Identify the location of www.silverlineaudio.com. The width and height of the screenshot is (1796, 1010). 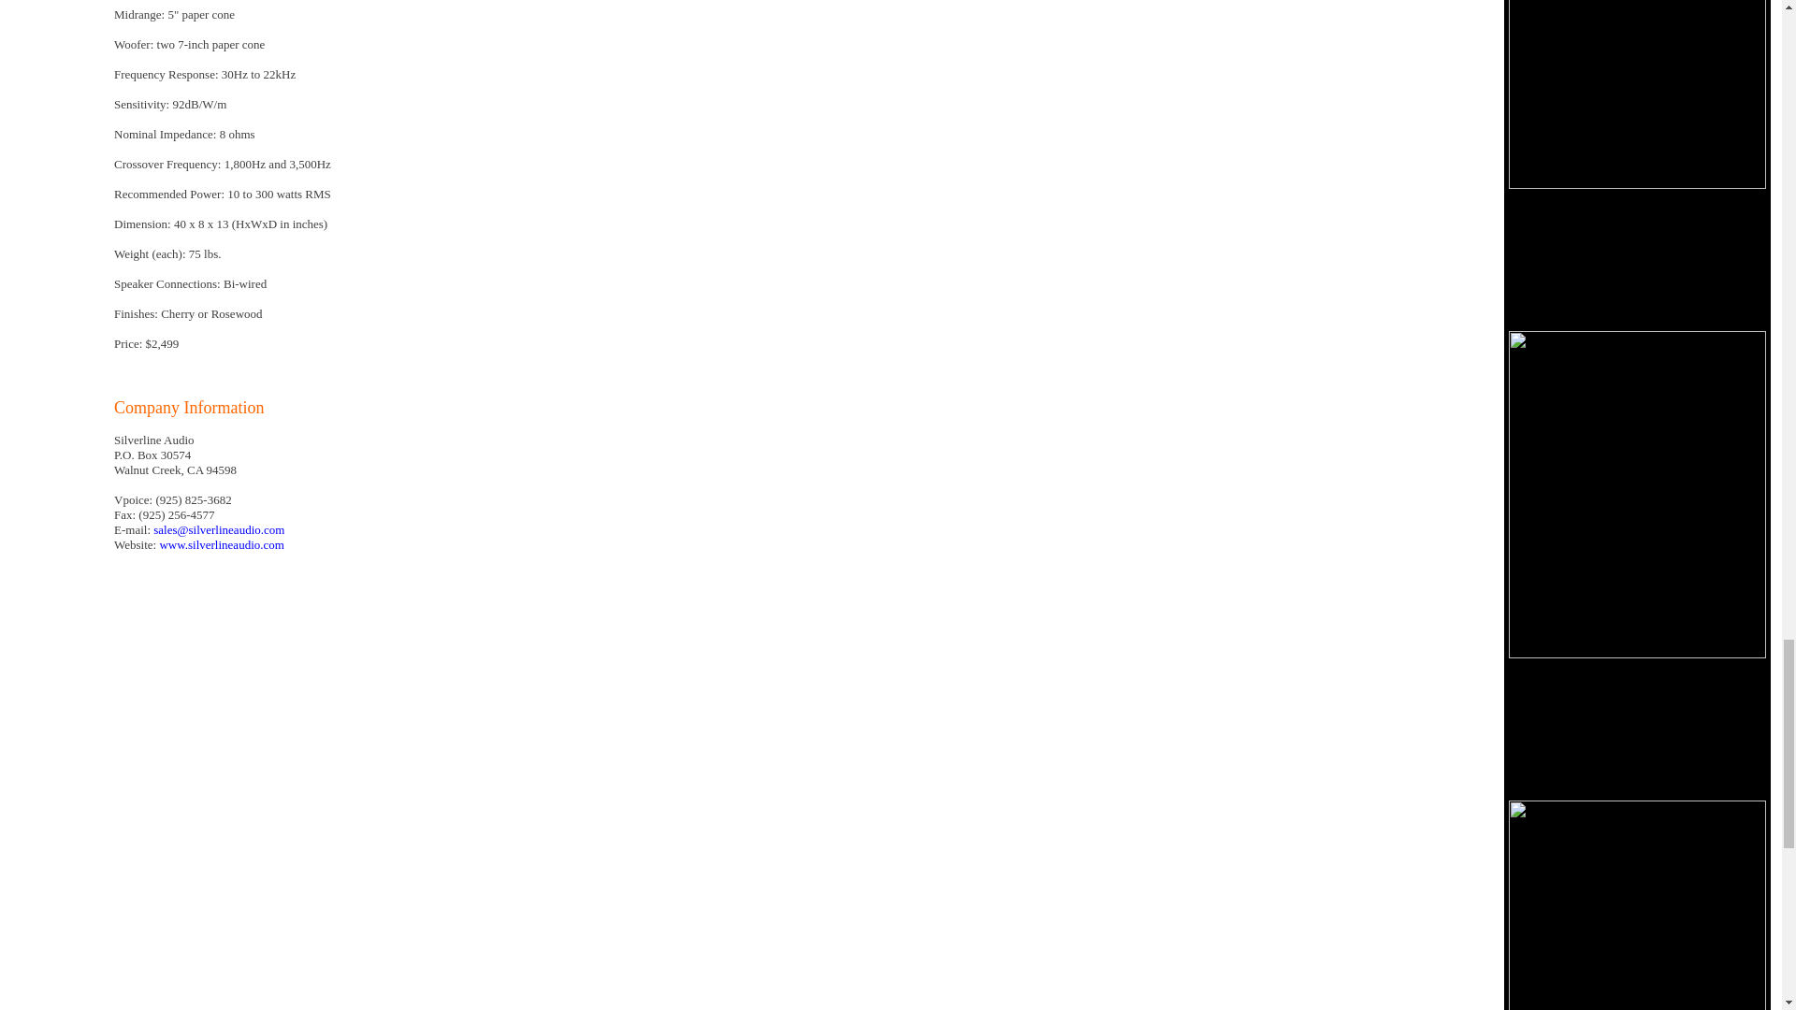
(221, 544).